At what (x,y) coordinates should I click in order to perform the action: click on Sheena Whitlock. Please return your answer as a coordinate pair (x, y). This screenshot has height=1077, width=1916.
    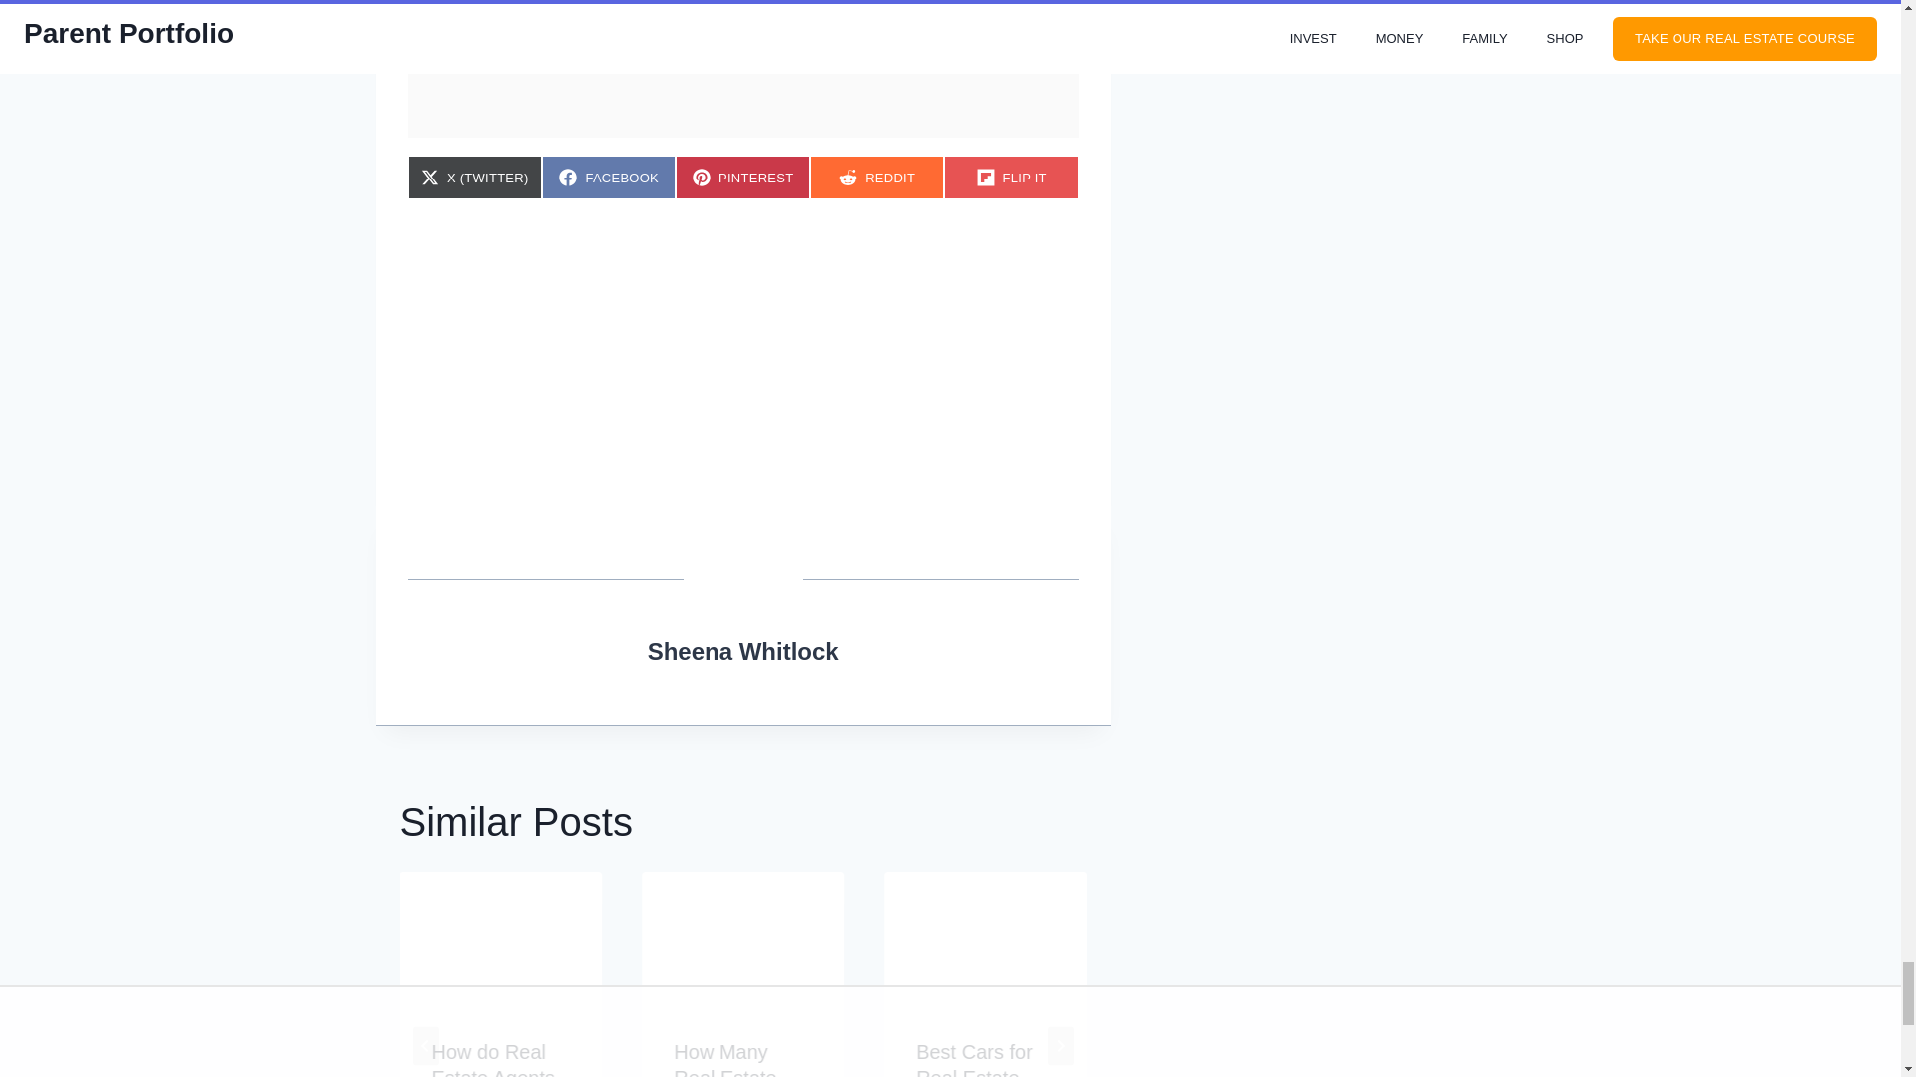
    Looking at the image, I should click on (742, 177).